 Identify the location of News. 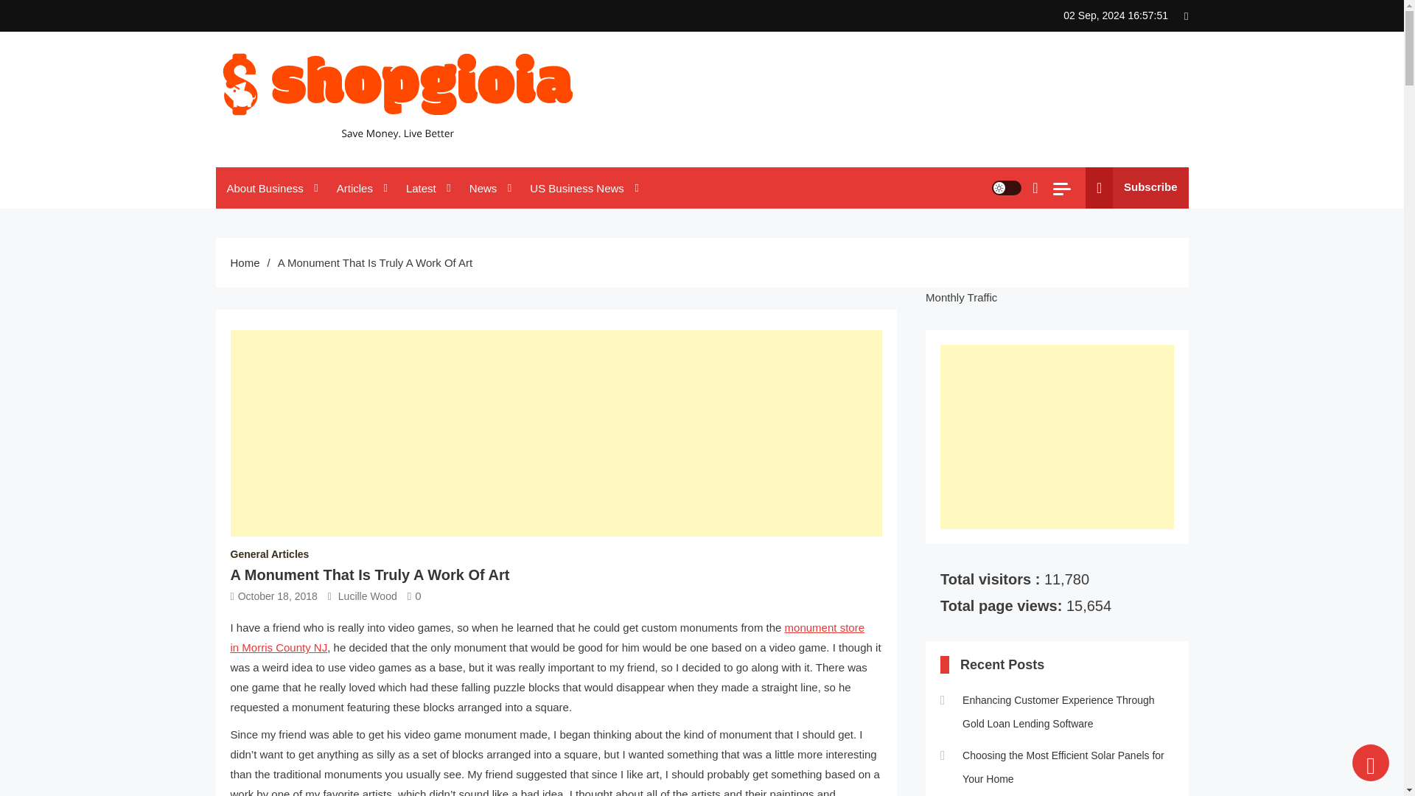
(489, 187).